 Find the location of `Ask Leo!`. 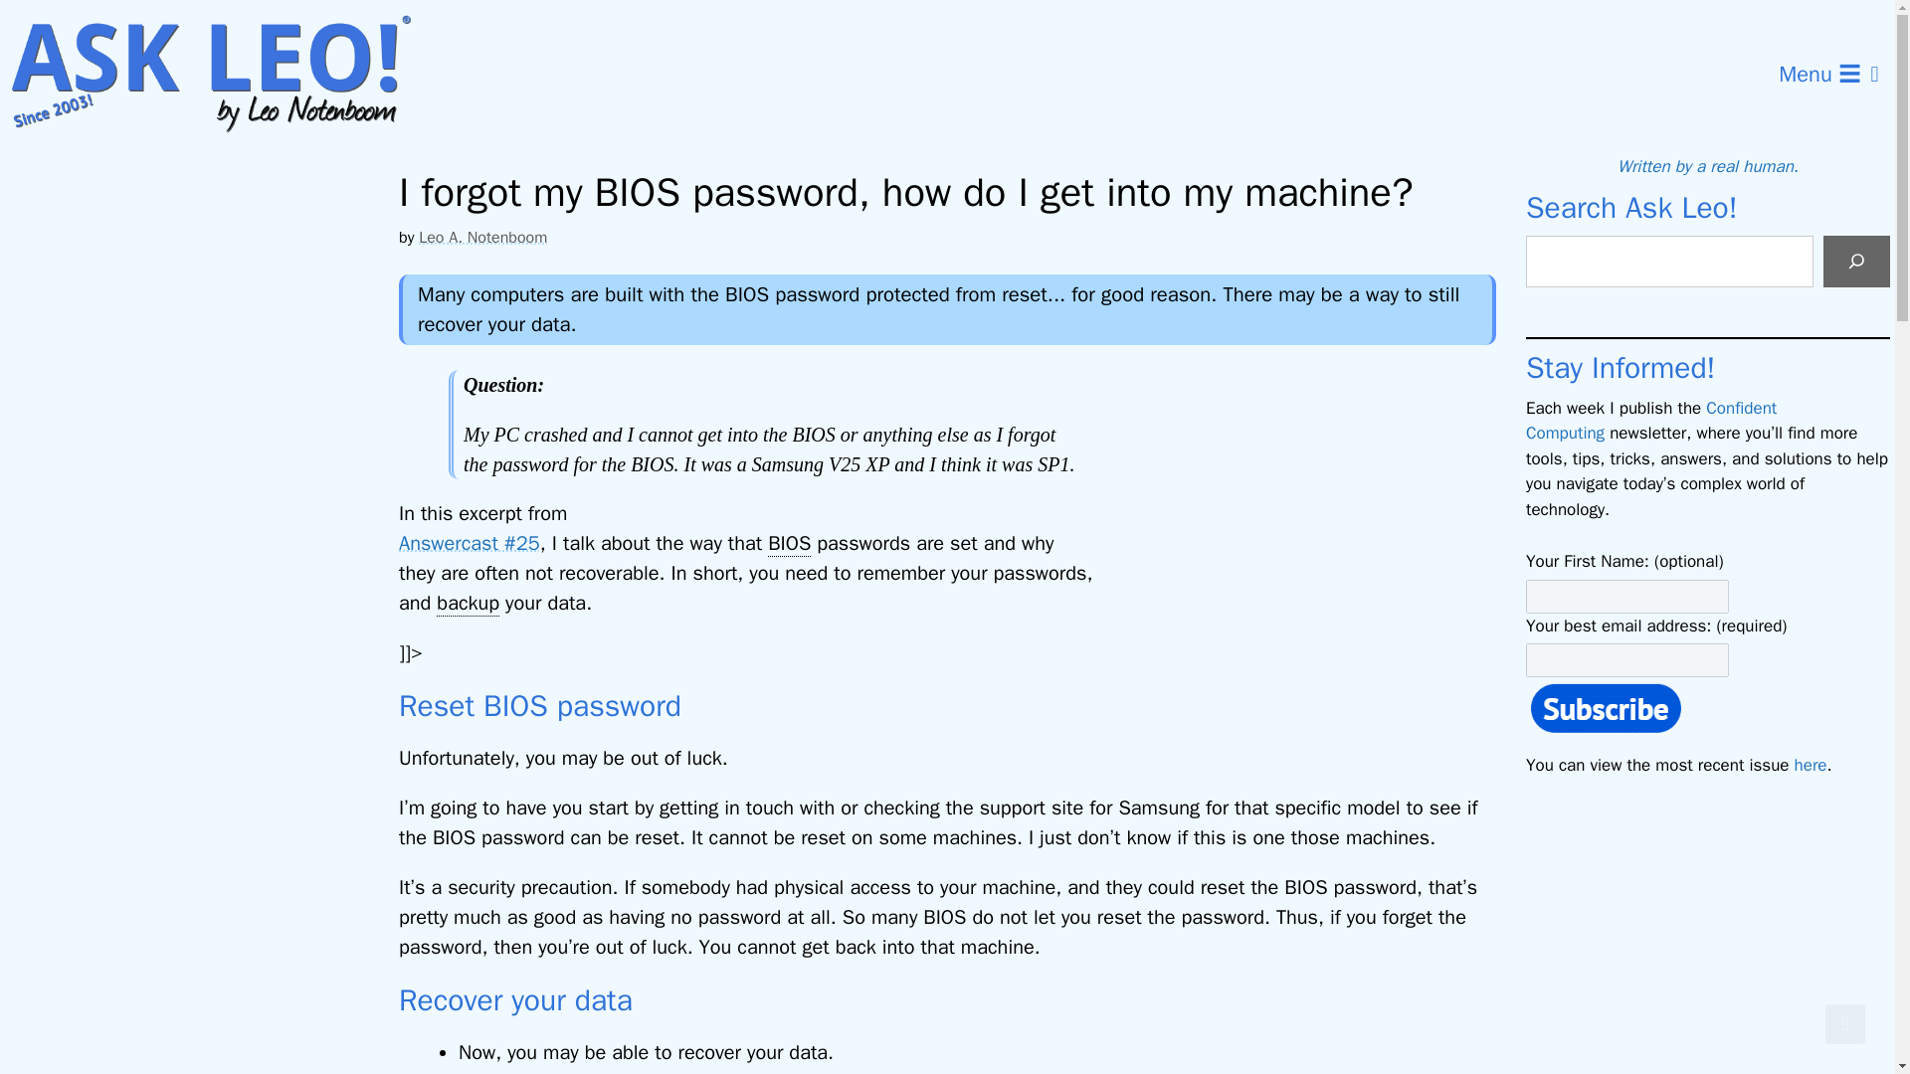

Ask Leo! is located at coordinates (217, 75).